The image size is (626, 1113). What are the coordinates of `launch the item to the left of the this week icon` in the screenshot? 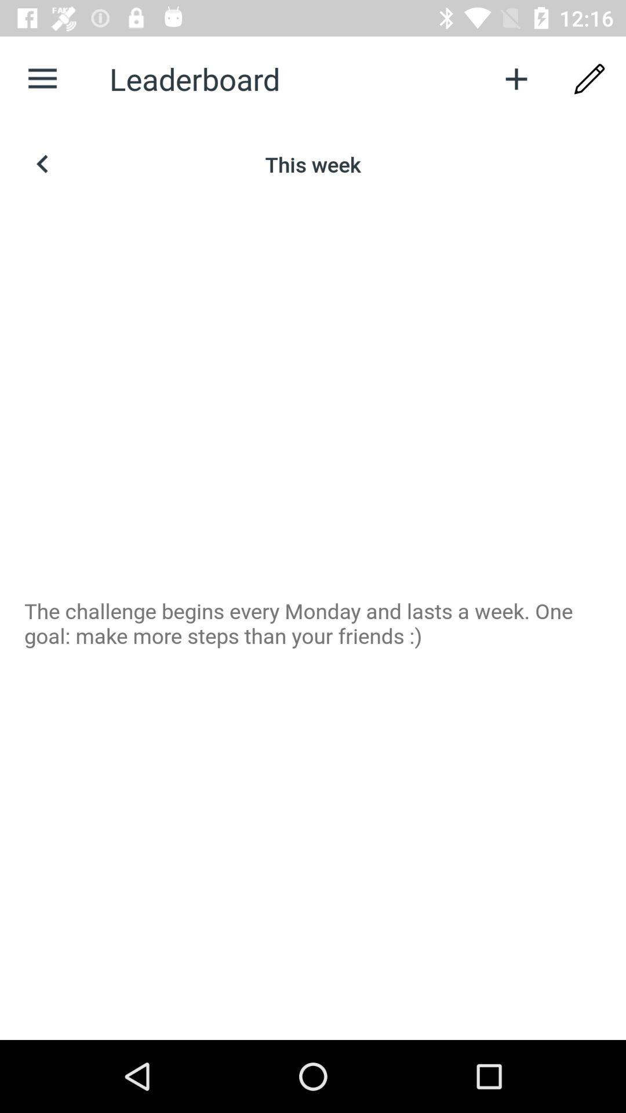 It's located at (42, 164).